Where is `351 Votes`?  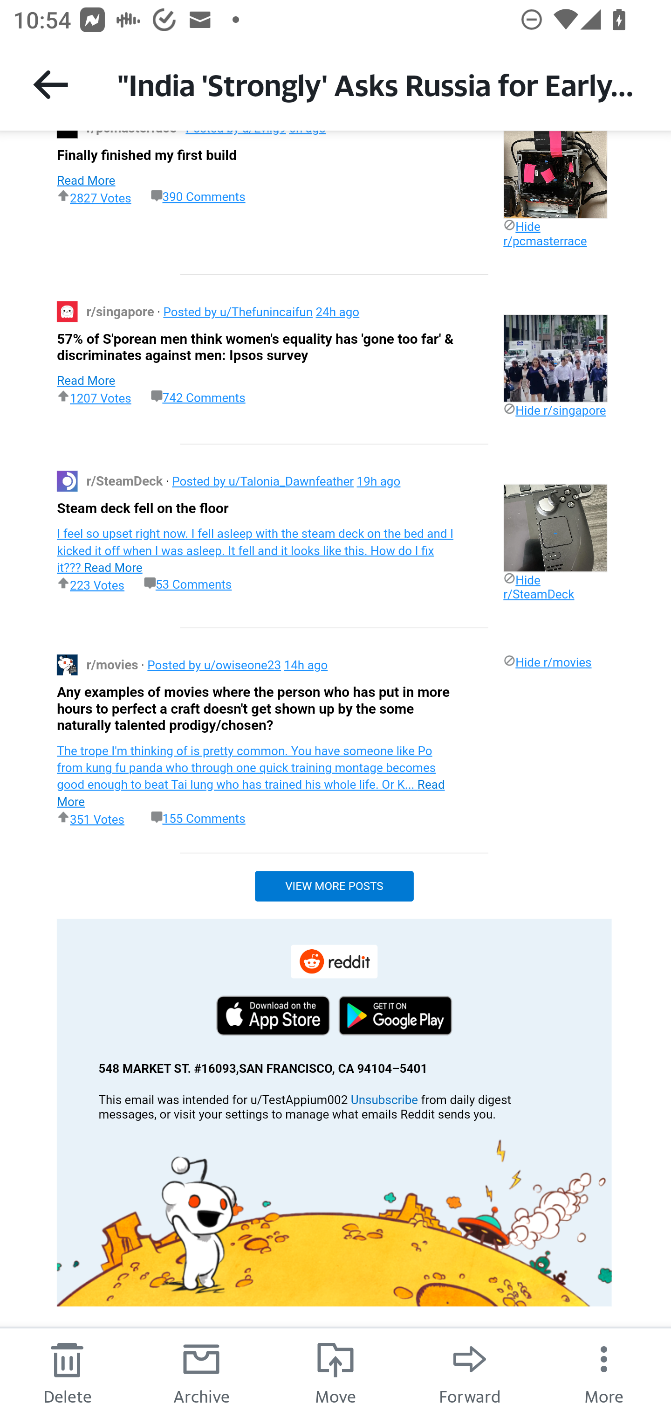 351 Votes is located at coordinates (90, 818).